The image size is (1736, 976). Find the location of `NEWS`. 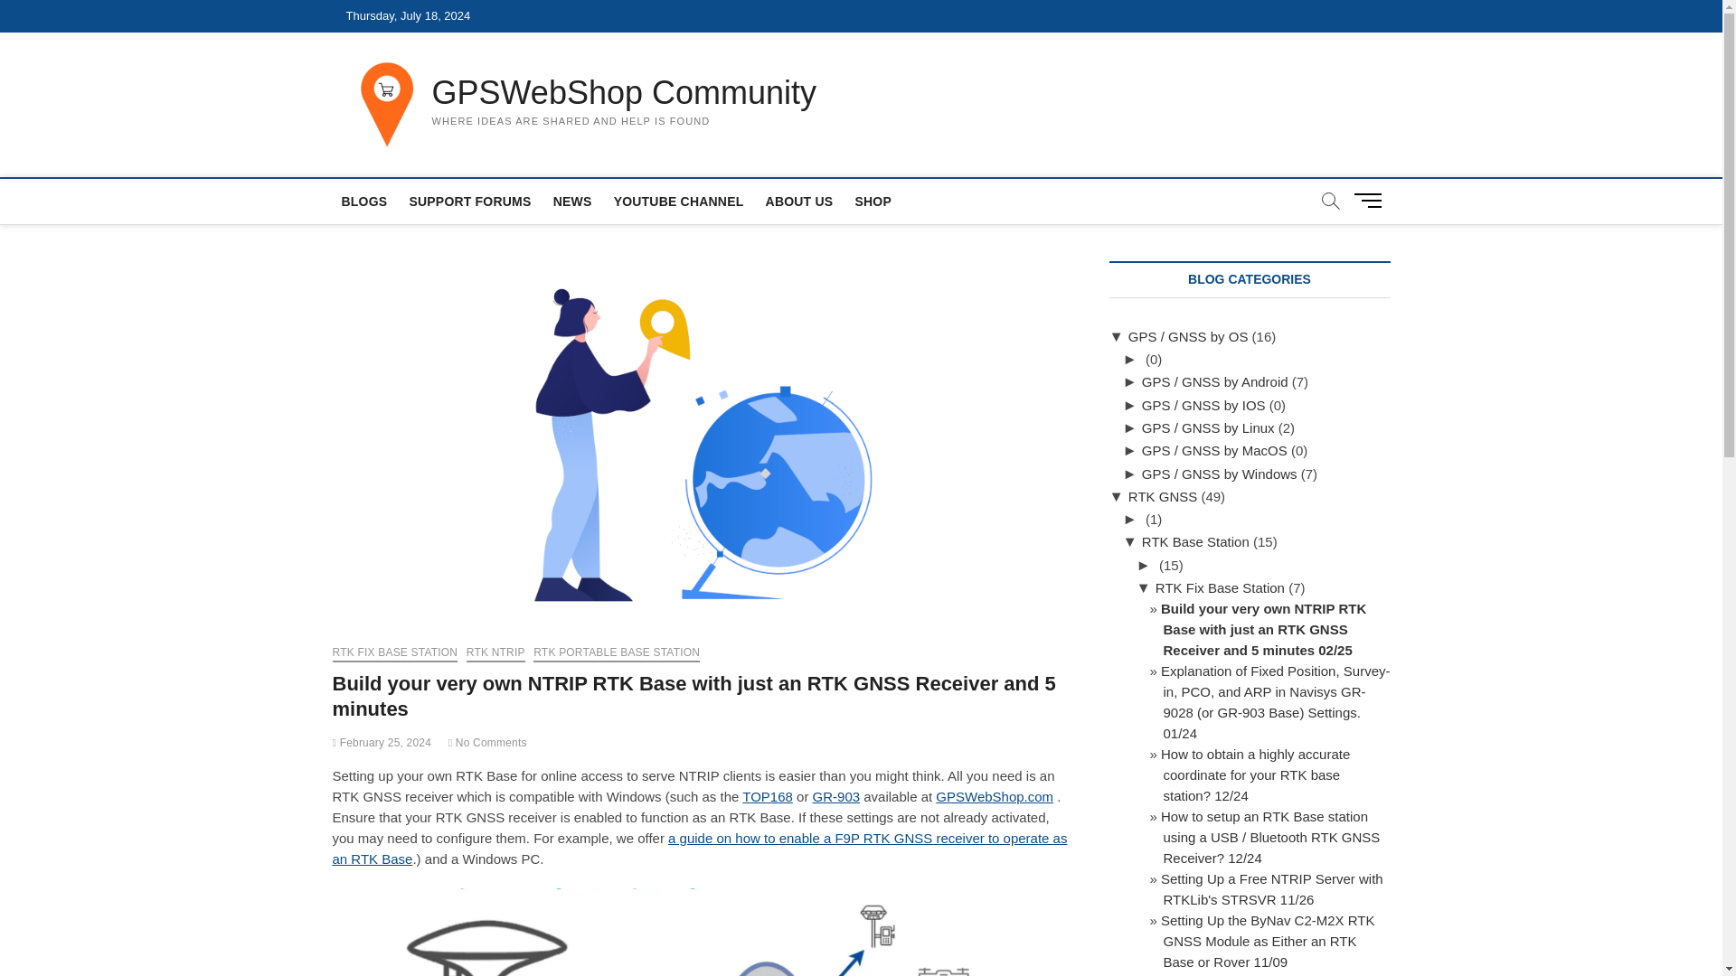

NEWS is located at coordinates (572, 201).